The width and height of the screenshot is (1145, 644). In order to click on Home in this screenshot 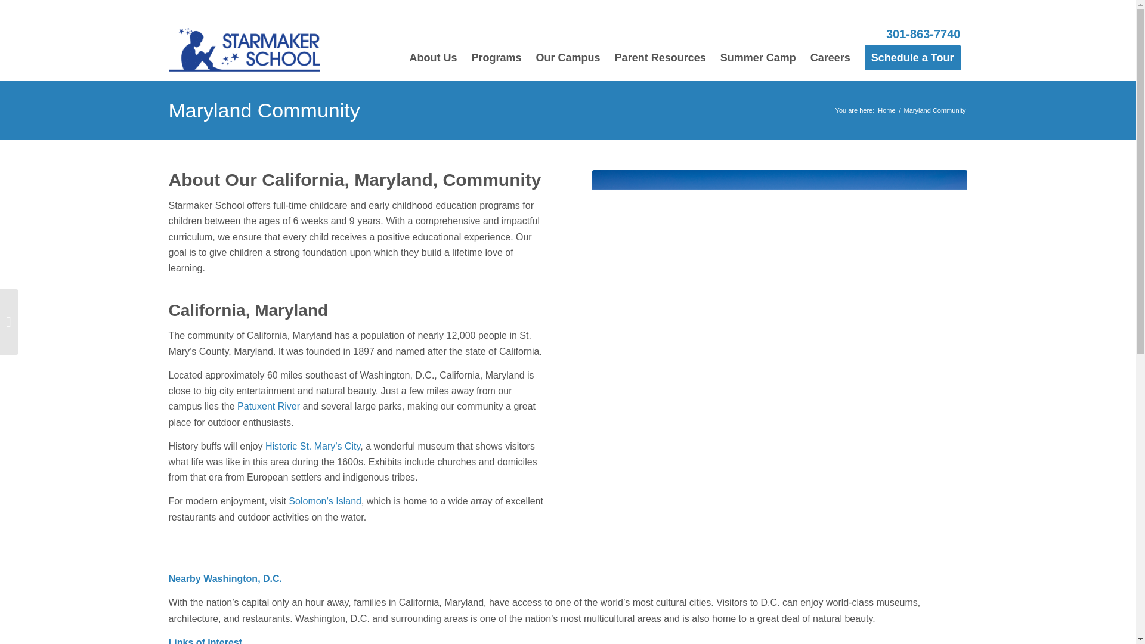, I will do `click(886, 111)`.